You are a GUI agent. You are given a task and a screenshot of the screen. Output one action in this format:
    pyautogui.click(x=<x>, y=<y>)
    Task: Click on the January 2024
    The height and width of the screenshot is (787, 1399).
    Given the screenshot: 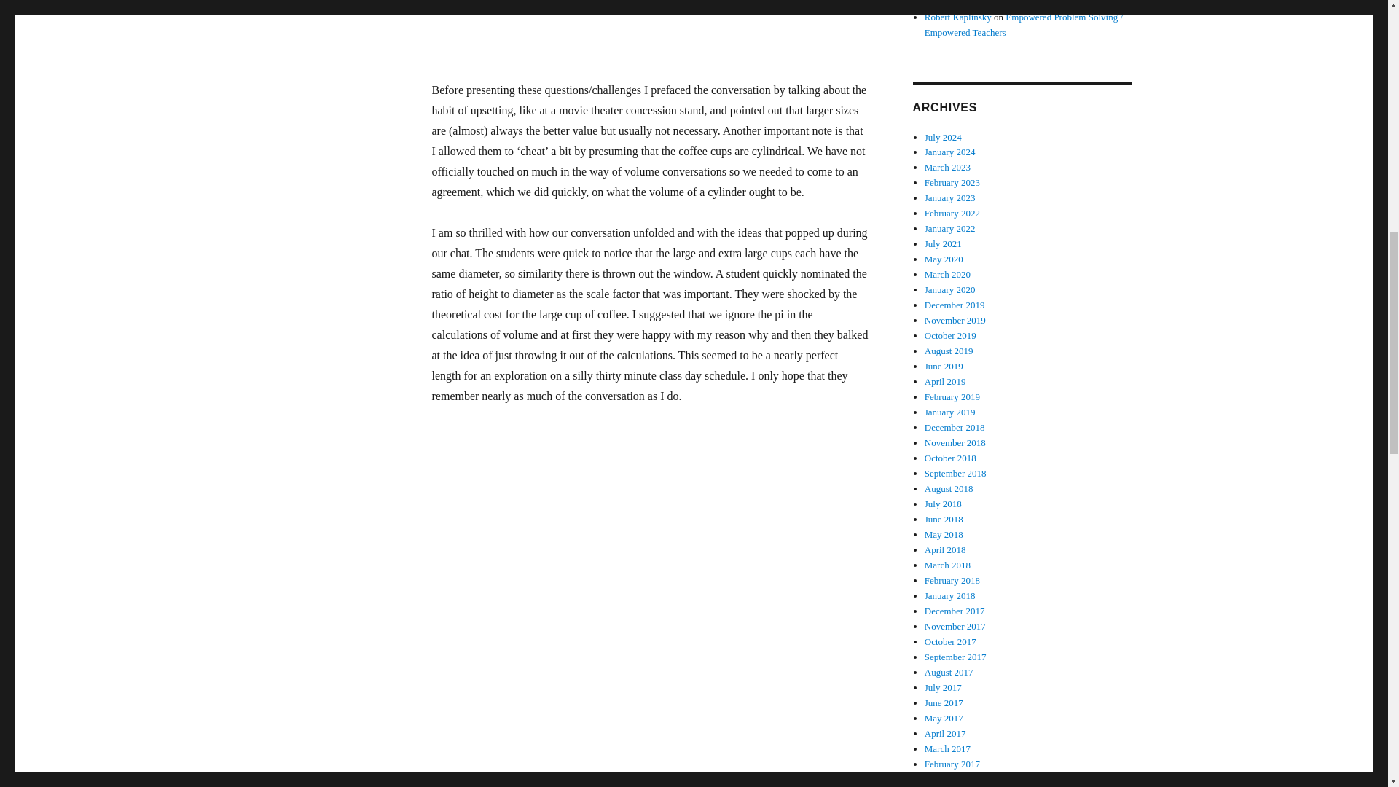 What is the action you would take?
    pyautogui.click(x=950, y=152)
    